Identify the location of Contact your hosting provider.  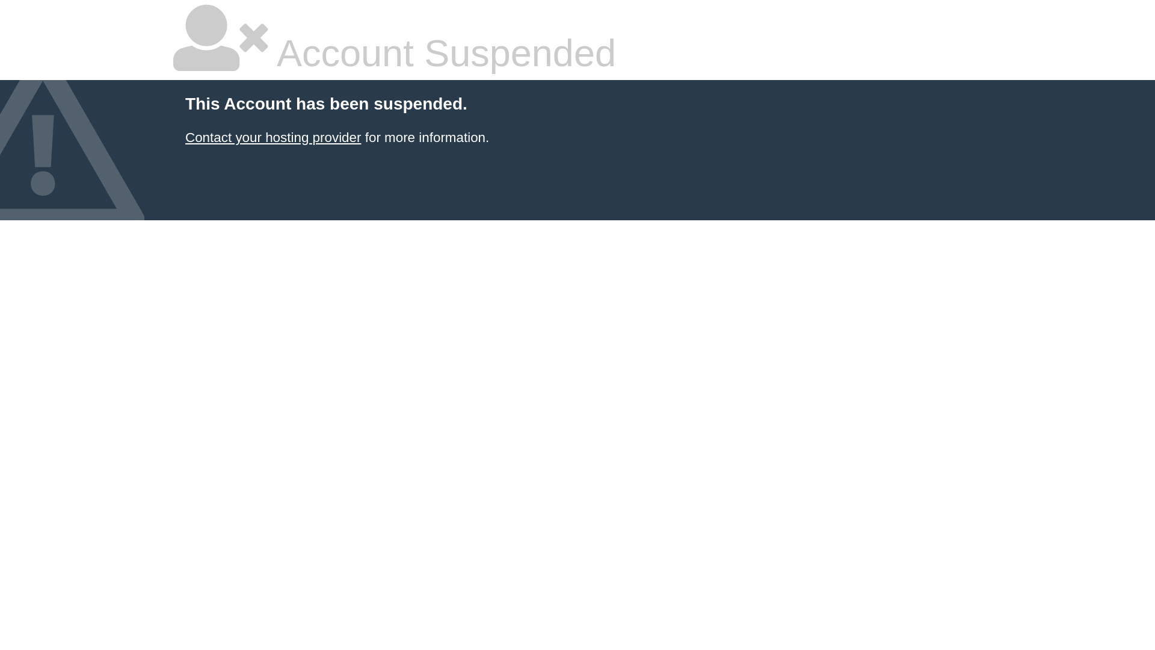
(273, 137).